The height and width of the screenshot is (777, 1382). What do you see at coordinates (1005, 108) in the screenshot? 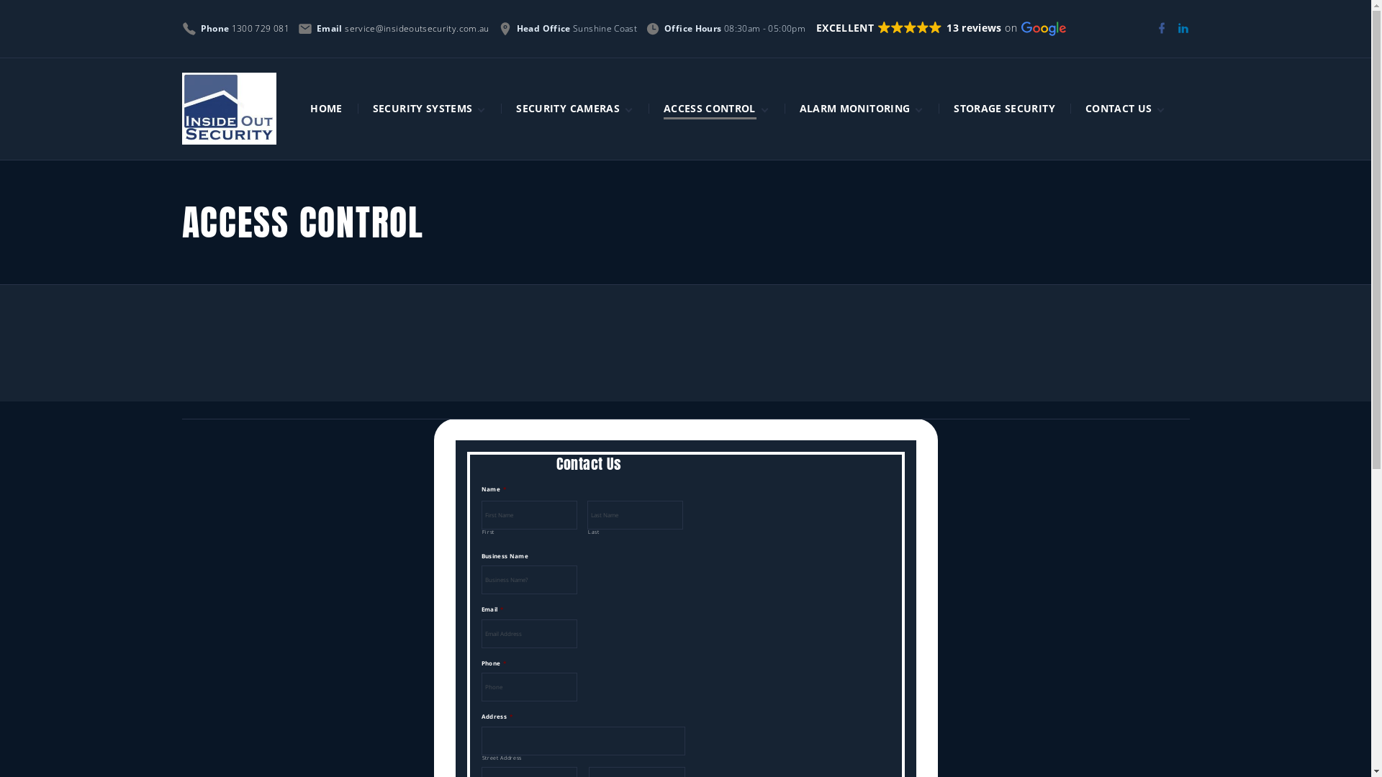
I see `STORAGE SECURITY` at bounding box center [1005, 108].